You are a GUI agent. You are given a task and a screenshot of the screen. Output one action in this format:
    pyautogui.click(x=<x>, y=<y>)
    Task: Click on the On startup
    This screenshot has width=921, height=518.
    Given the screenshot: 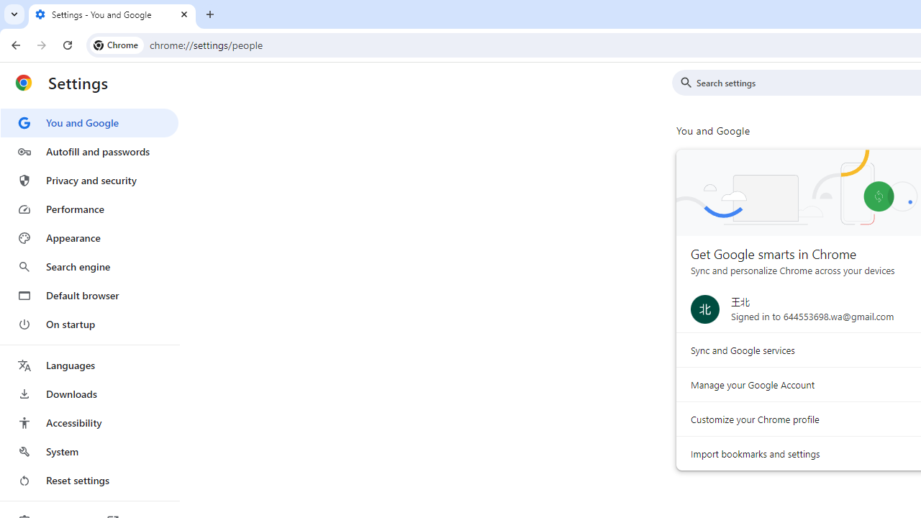 What is the action you would take?
    pyautogui.click(x=89, y=324)
    